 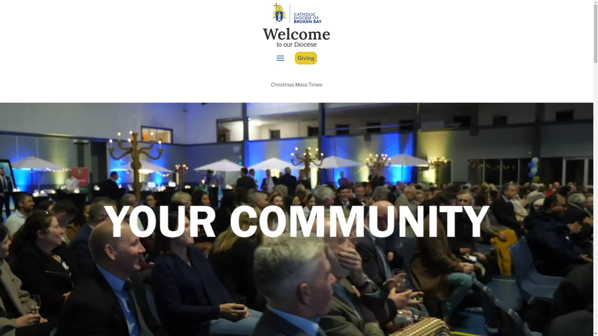 What do you see at coordinates (297, 85) in the screenshot?
I see `Christmas Mass Times` at bounding box center [297, 85].